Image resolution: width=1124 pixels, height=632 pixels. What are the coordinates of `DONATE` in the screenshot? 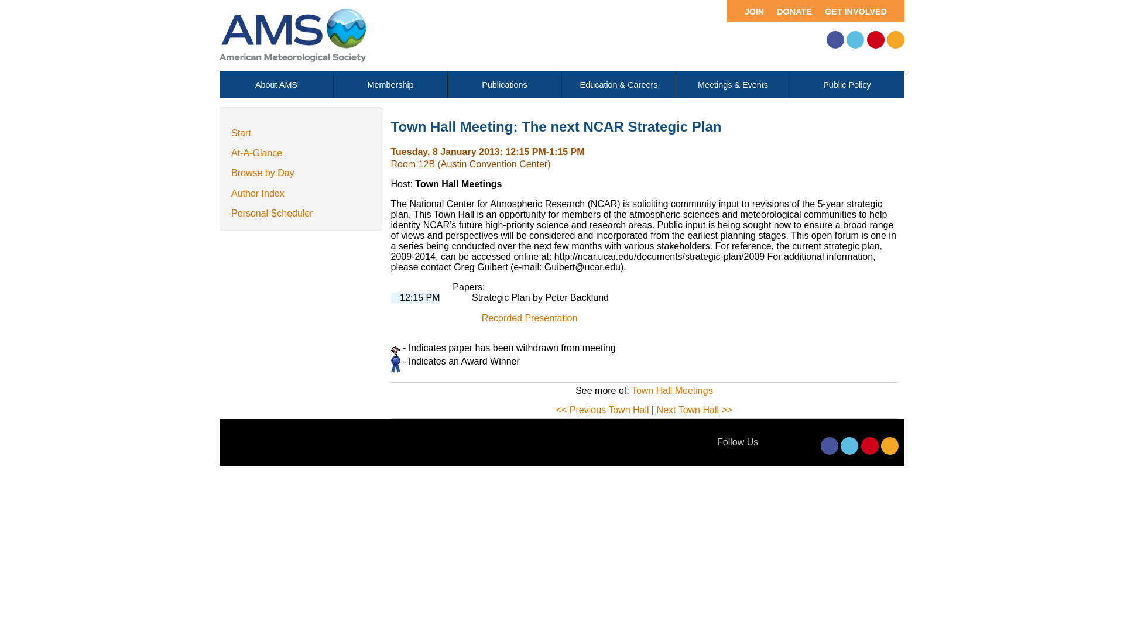 It's located at (791, 11).